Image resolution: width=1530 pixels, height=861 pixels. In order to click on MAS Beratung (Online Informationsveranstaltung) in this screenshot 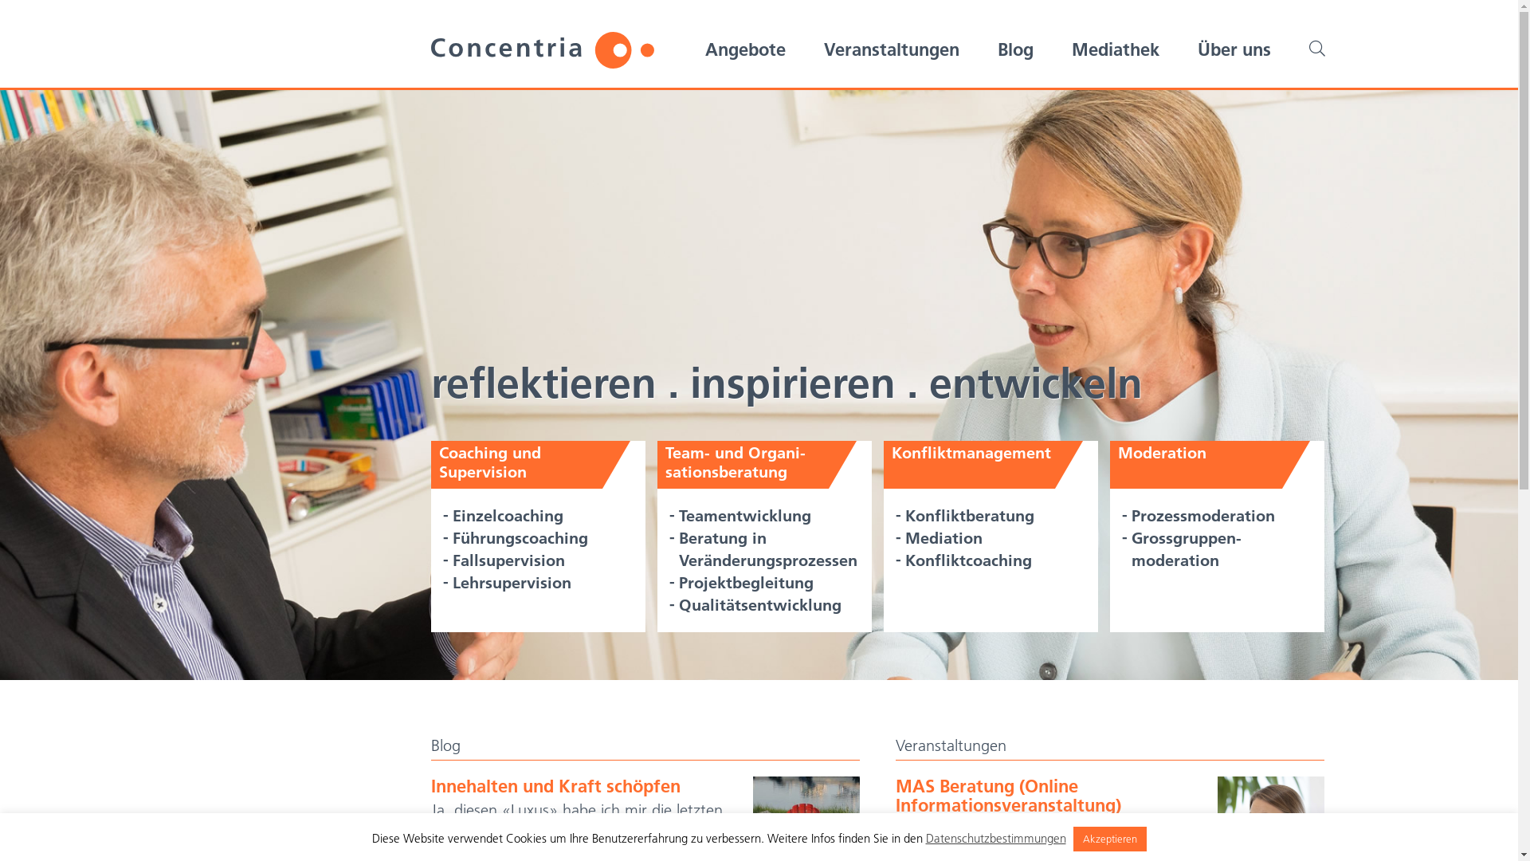, I will do `click(1009, 796)`.